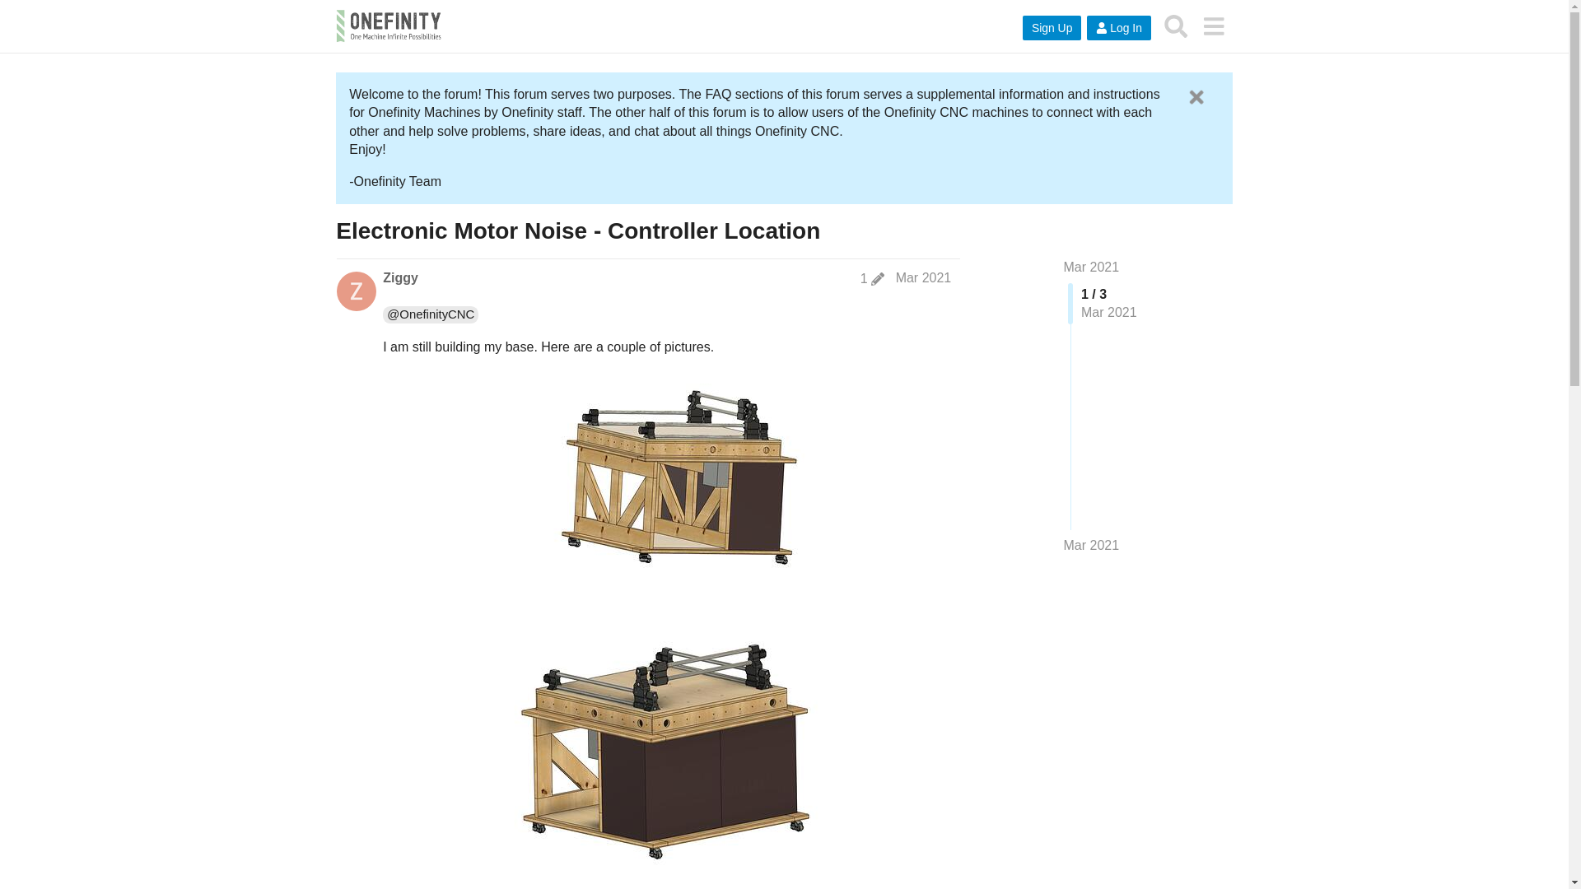  I want to click on Jump to the last post, so click(1092, 545).